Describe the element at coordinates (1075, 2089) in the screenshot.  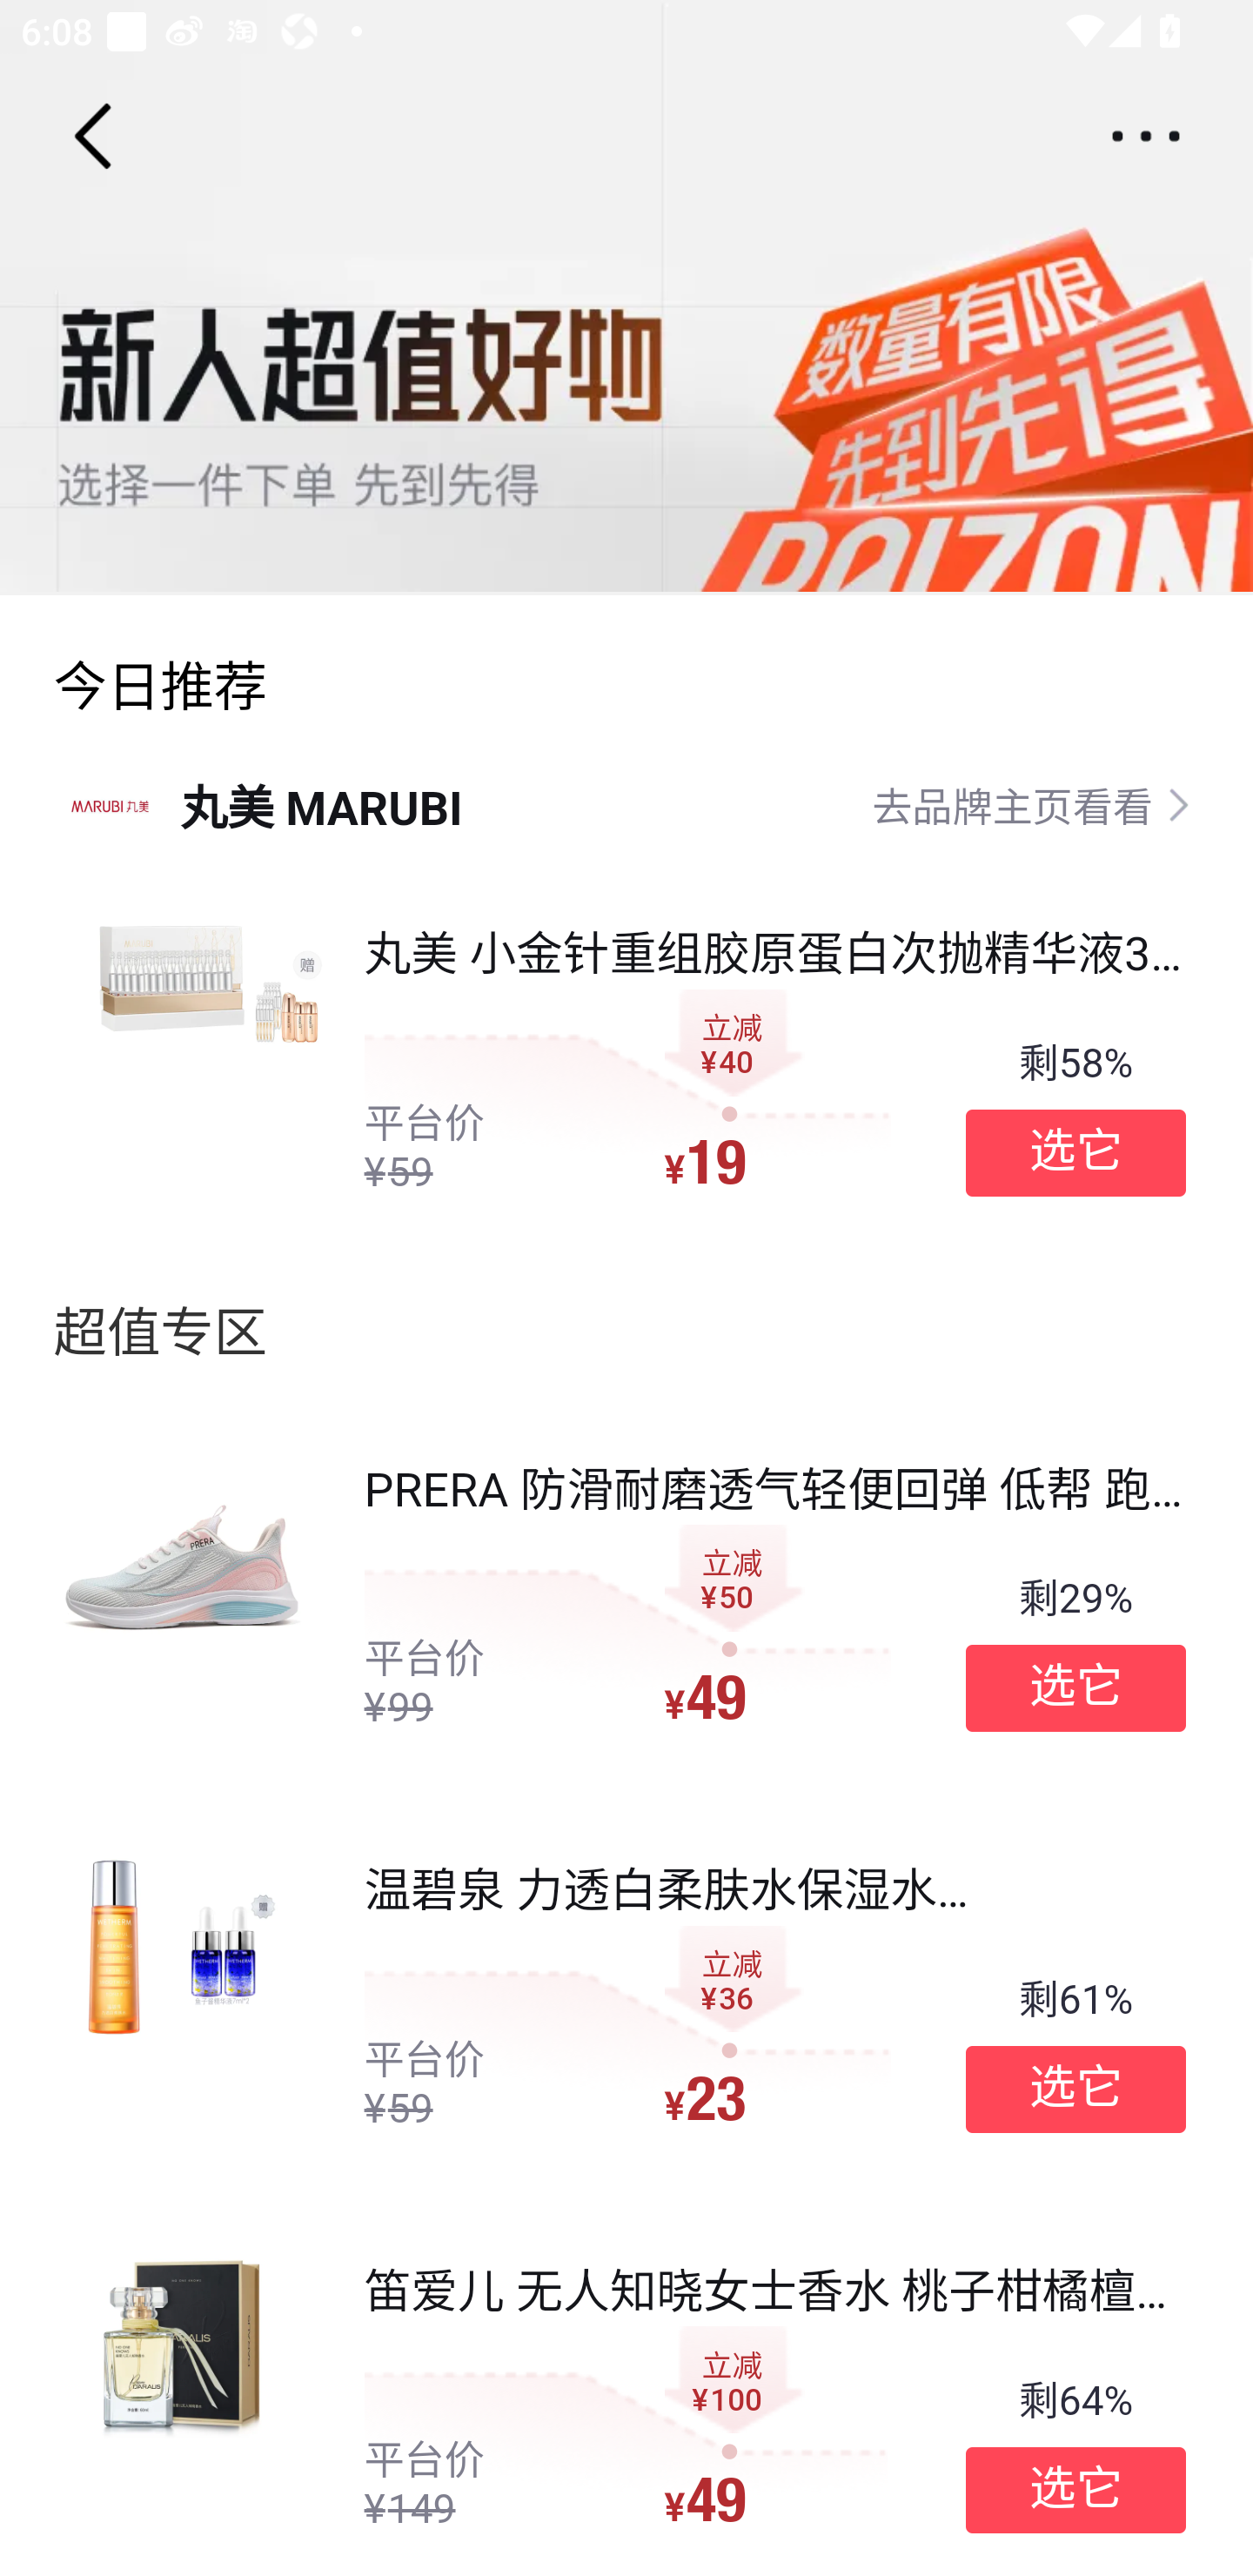
I see `选它` at that location.